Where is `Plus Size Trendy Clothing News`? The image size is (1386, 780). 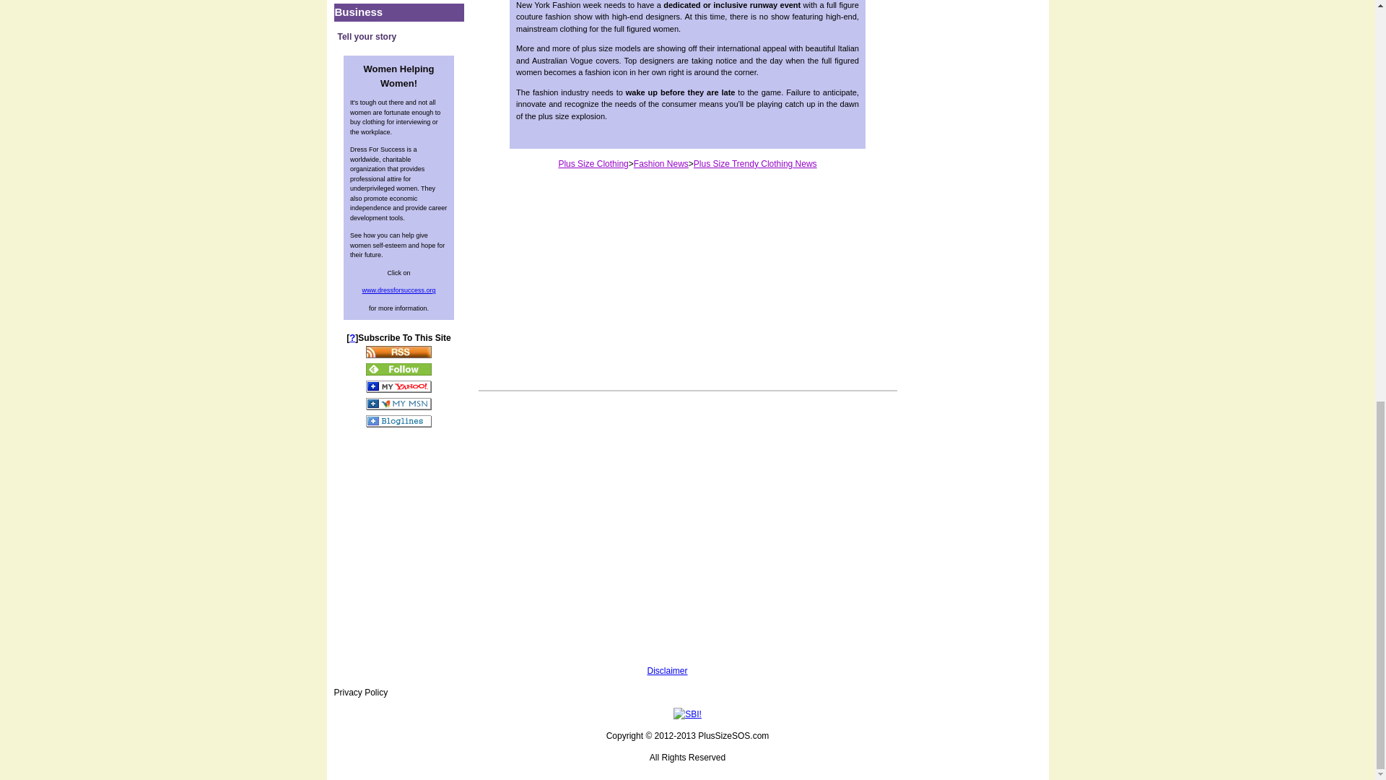 Plus Size Trendy Clothing News is located at coordinates (755, 164).